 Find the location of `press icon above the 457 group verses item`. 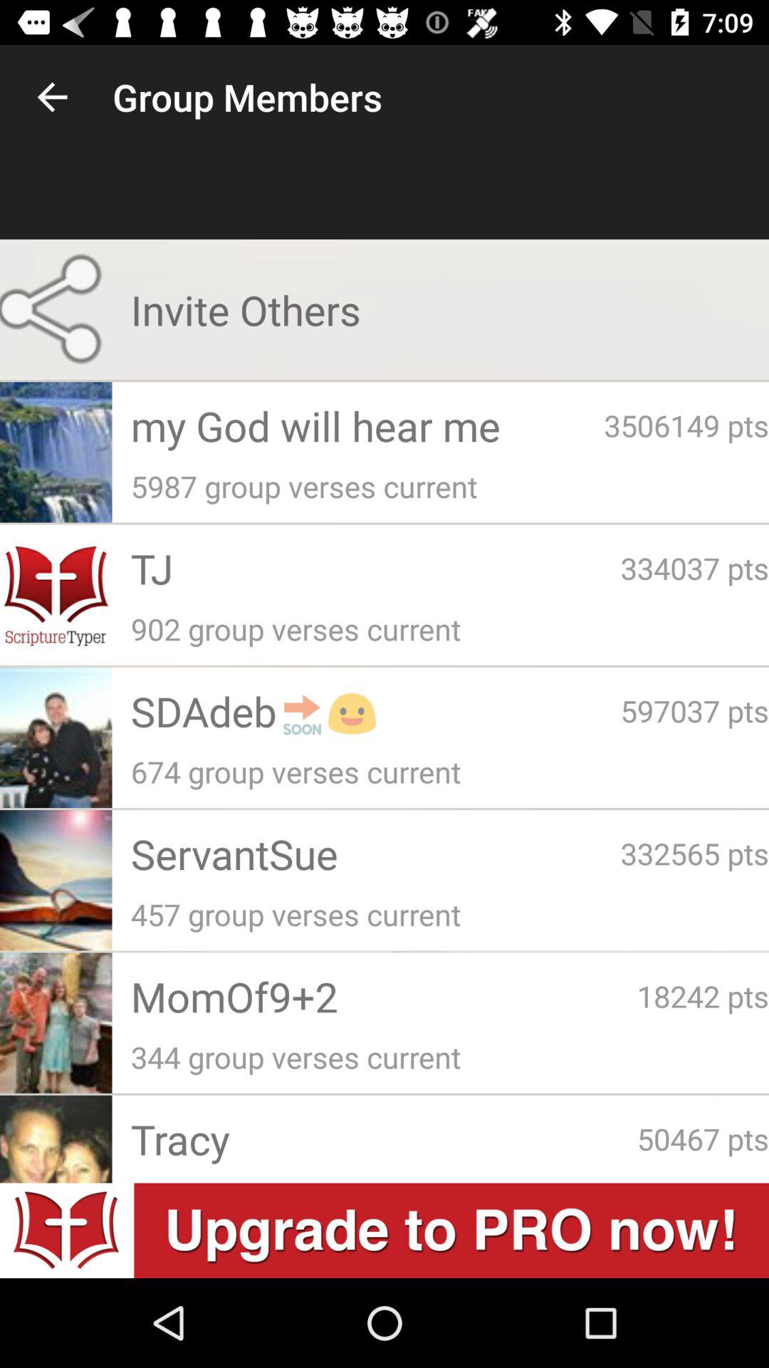

press icon above the 457 group verses item is located at coordinates (375, 854).